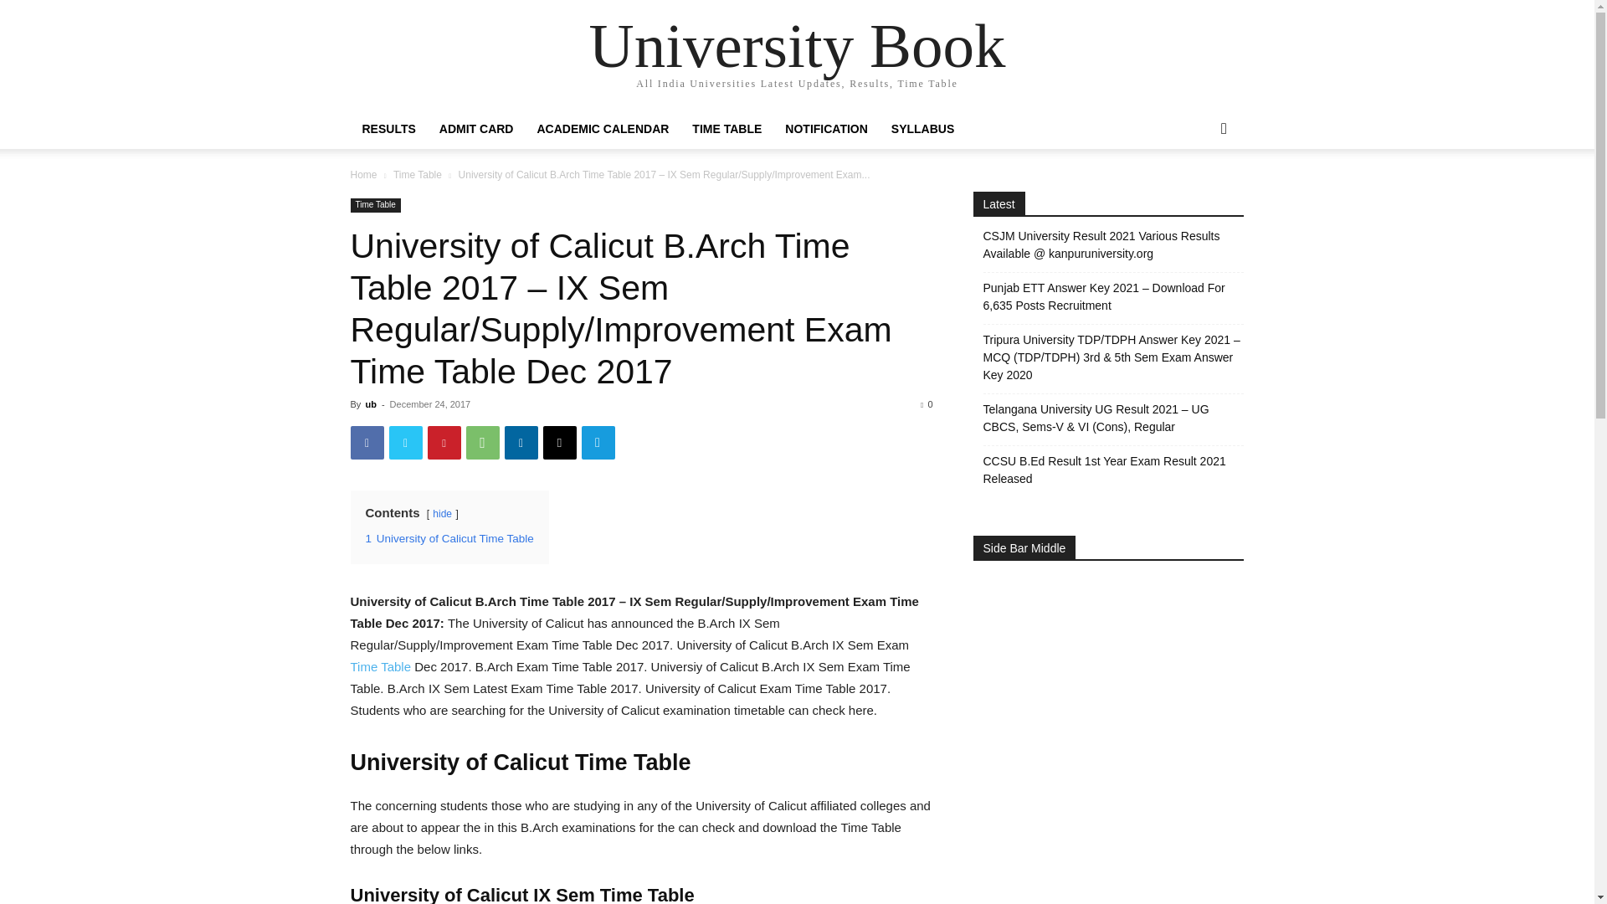 This screenshot has width=1607, height=904. I want to click on NOTIFICATION, so click(825, 129).